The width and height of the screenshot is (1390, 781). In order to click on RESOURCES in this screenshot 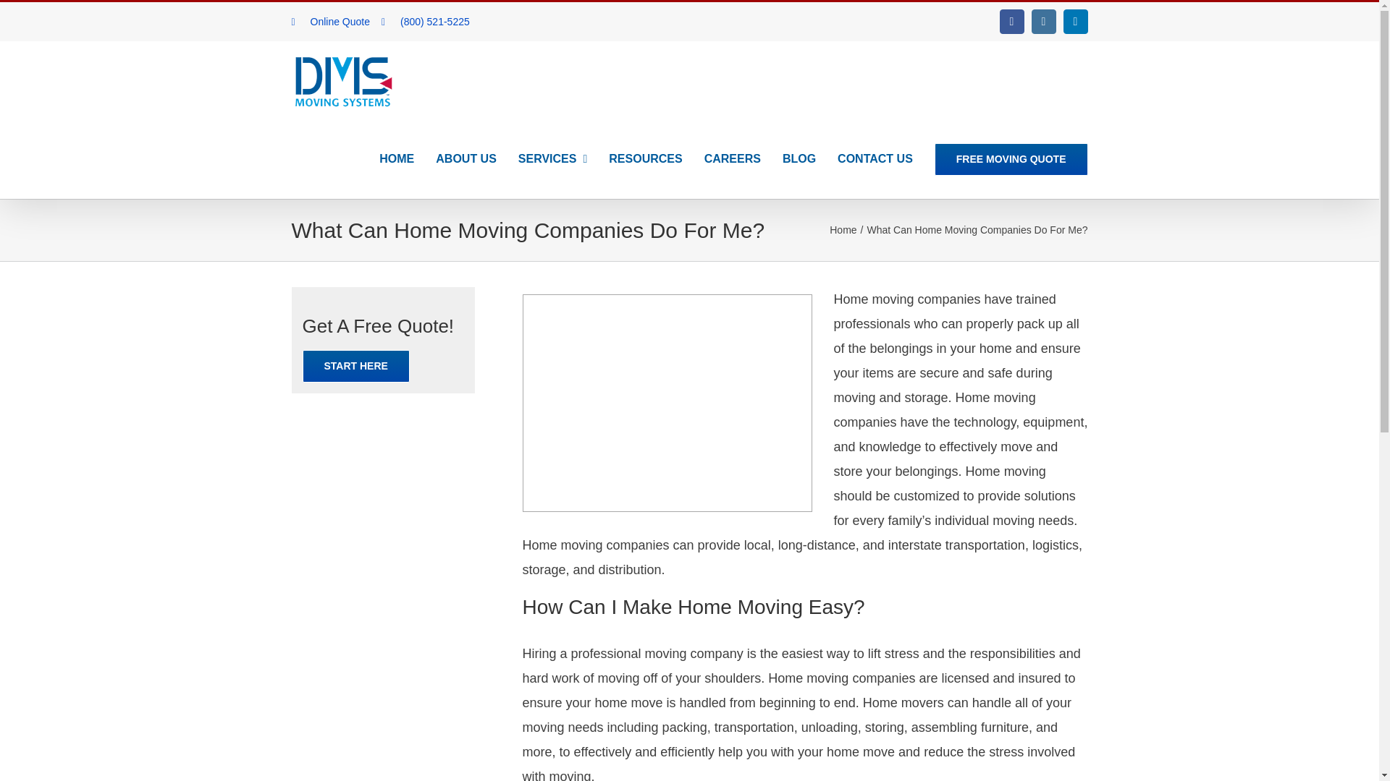, I will do `click(645, 159)`.